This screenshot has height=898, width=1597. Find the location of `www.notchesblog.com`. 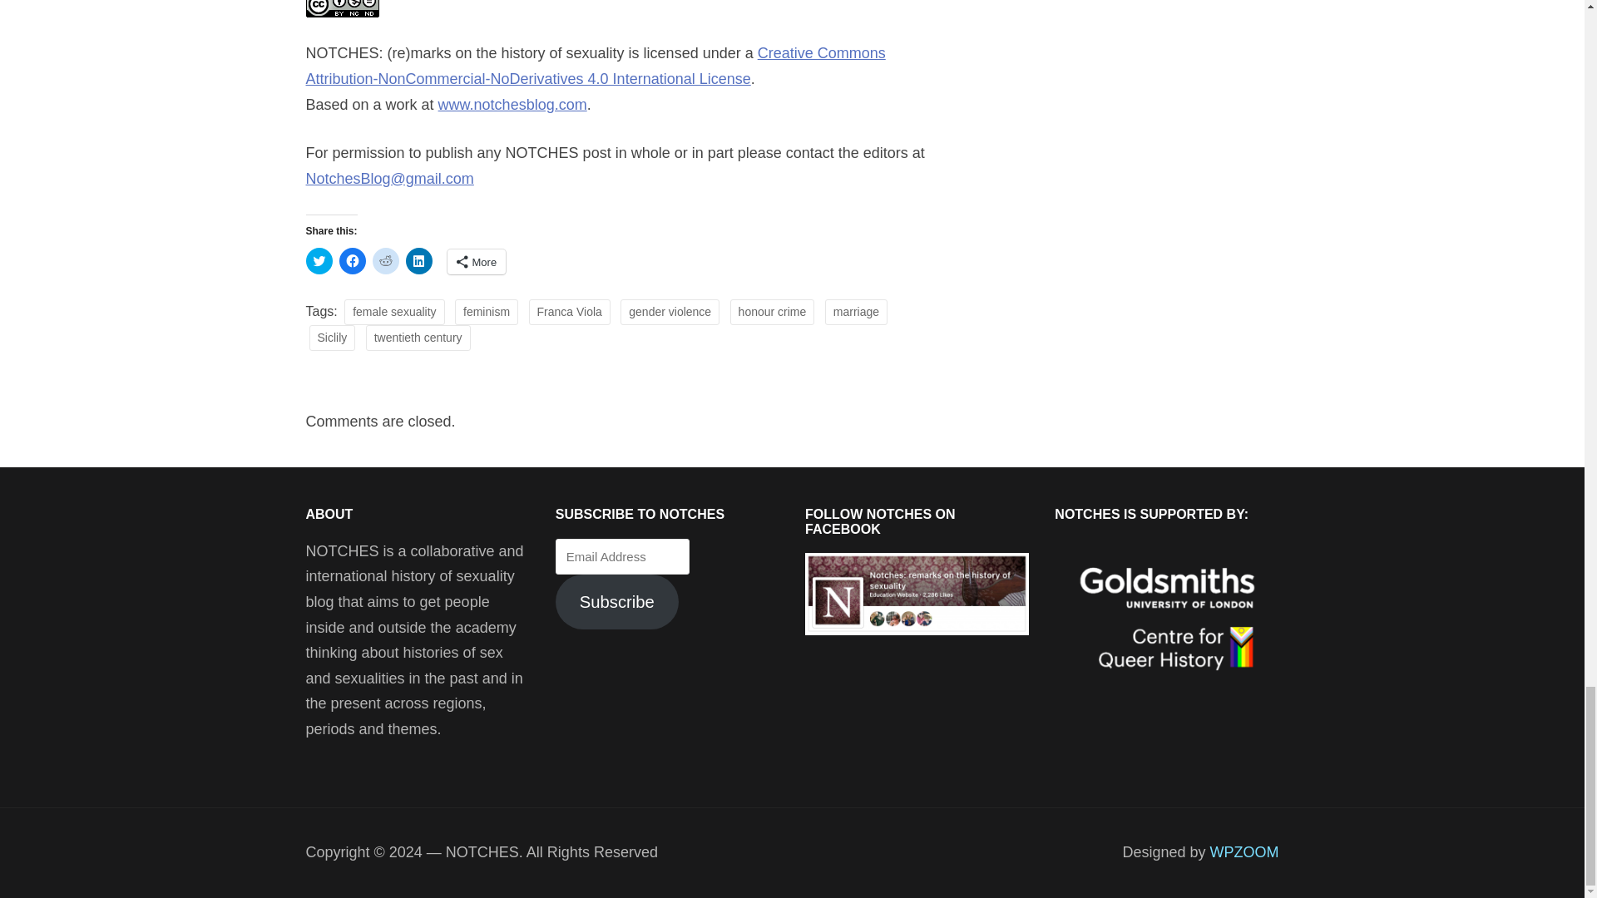

www.notchesblog.com is located at coordinates (512, 105).